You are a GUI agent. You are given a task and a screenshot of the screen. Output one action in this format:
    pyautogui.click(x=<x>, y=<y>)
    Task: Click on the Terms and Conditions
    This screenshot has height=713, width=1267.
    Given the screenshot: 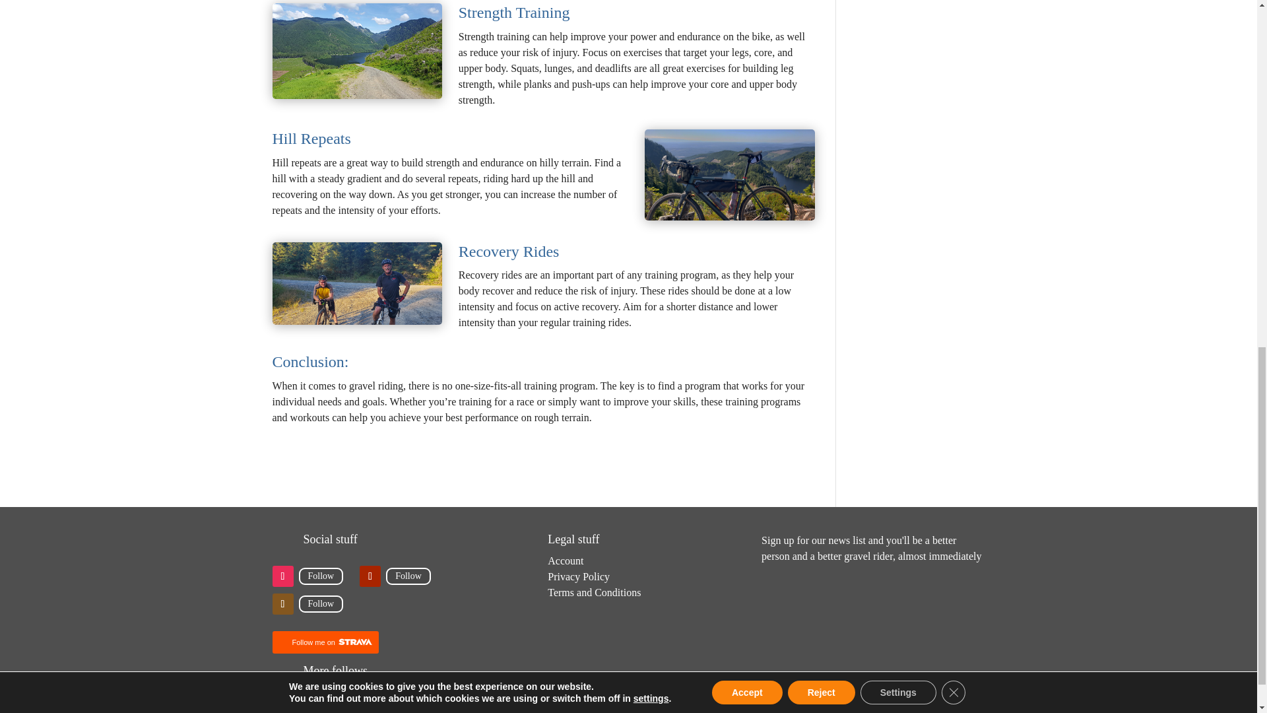 What is the action you would take?
    pyautogui.click(x=594, y=592)
    